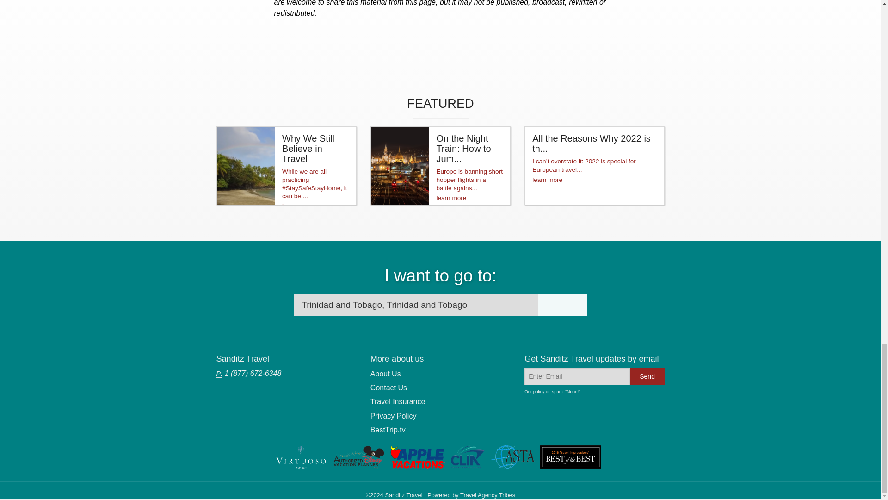  I want to click on Apple Vacations Platinum Agency, so click(417, 456).